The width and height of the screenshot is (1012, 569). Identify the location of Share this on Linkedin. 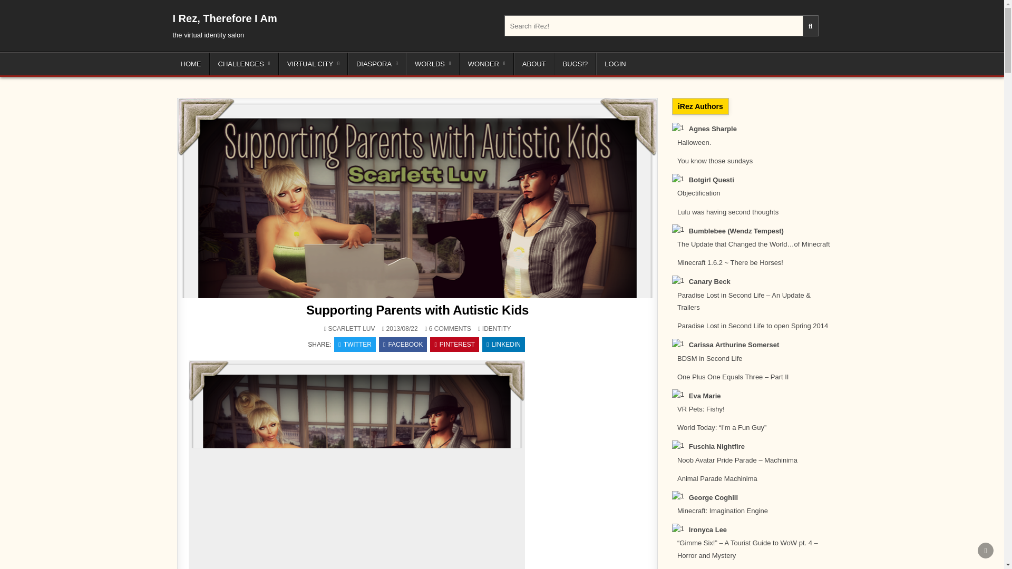
(504, 345).